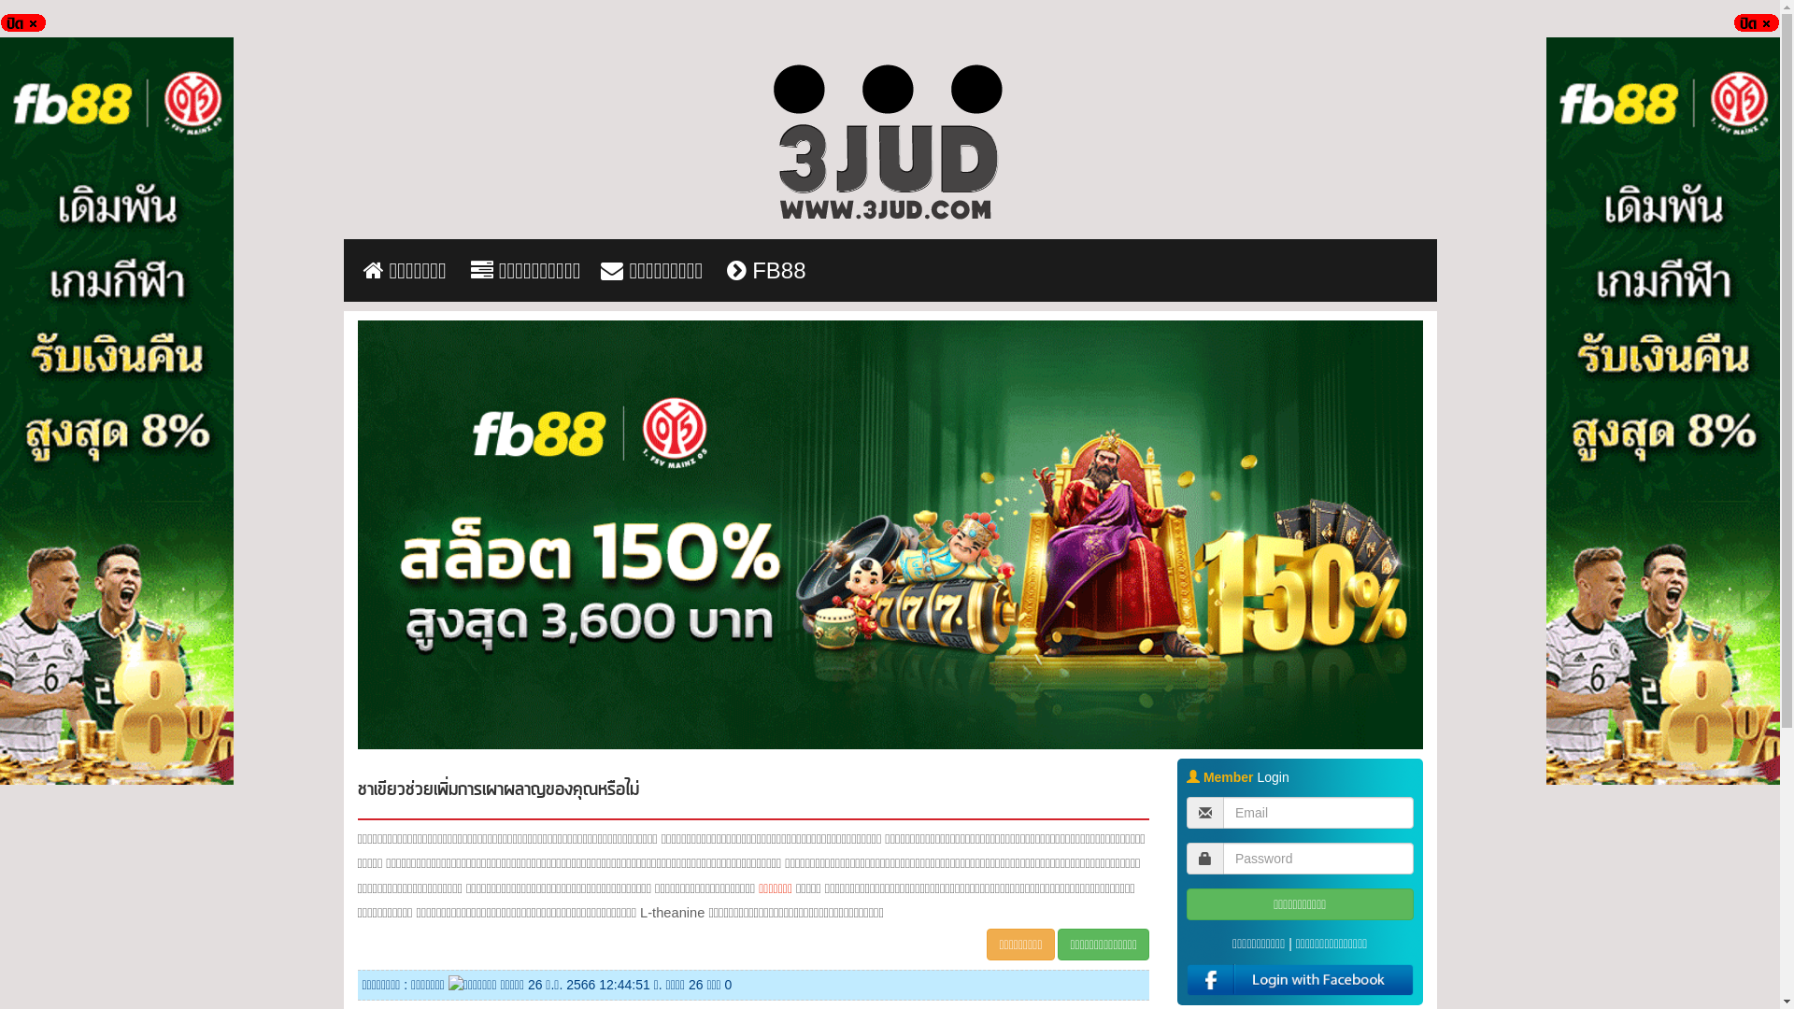  Describe the element at coordinates (766, 271) in the screenshot. I see `FB88` at that location.